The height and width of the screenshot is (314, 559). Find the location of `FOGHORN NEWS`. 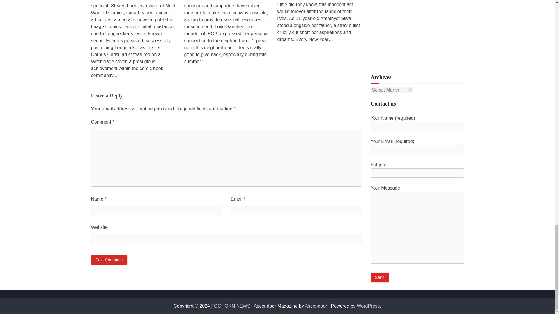

FOGHORN NEWS is located at coordinates (231, 306).